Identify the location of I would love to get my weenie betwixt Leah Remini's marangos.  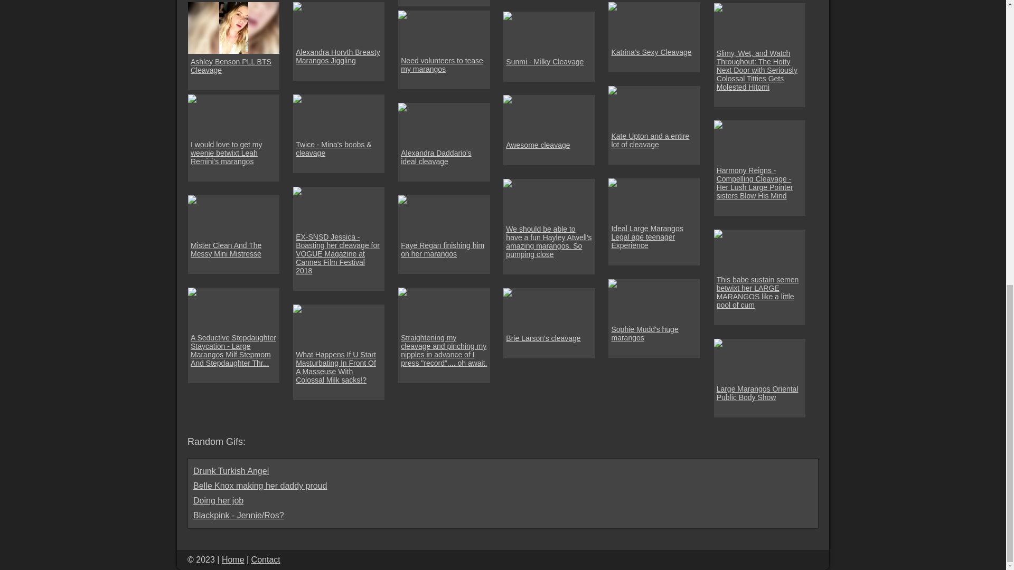
(233, 153).